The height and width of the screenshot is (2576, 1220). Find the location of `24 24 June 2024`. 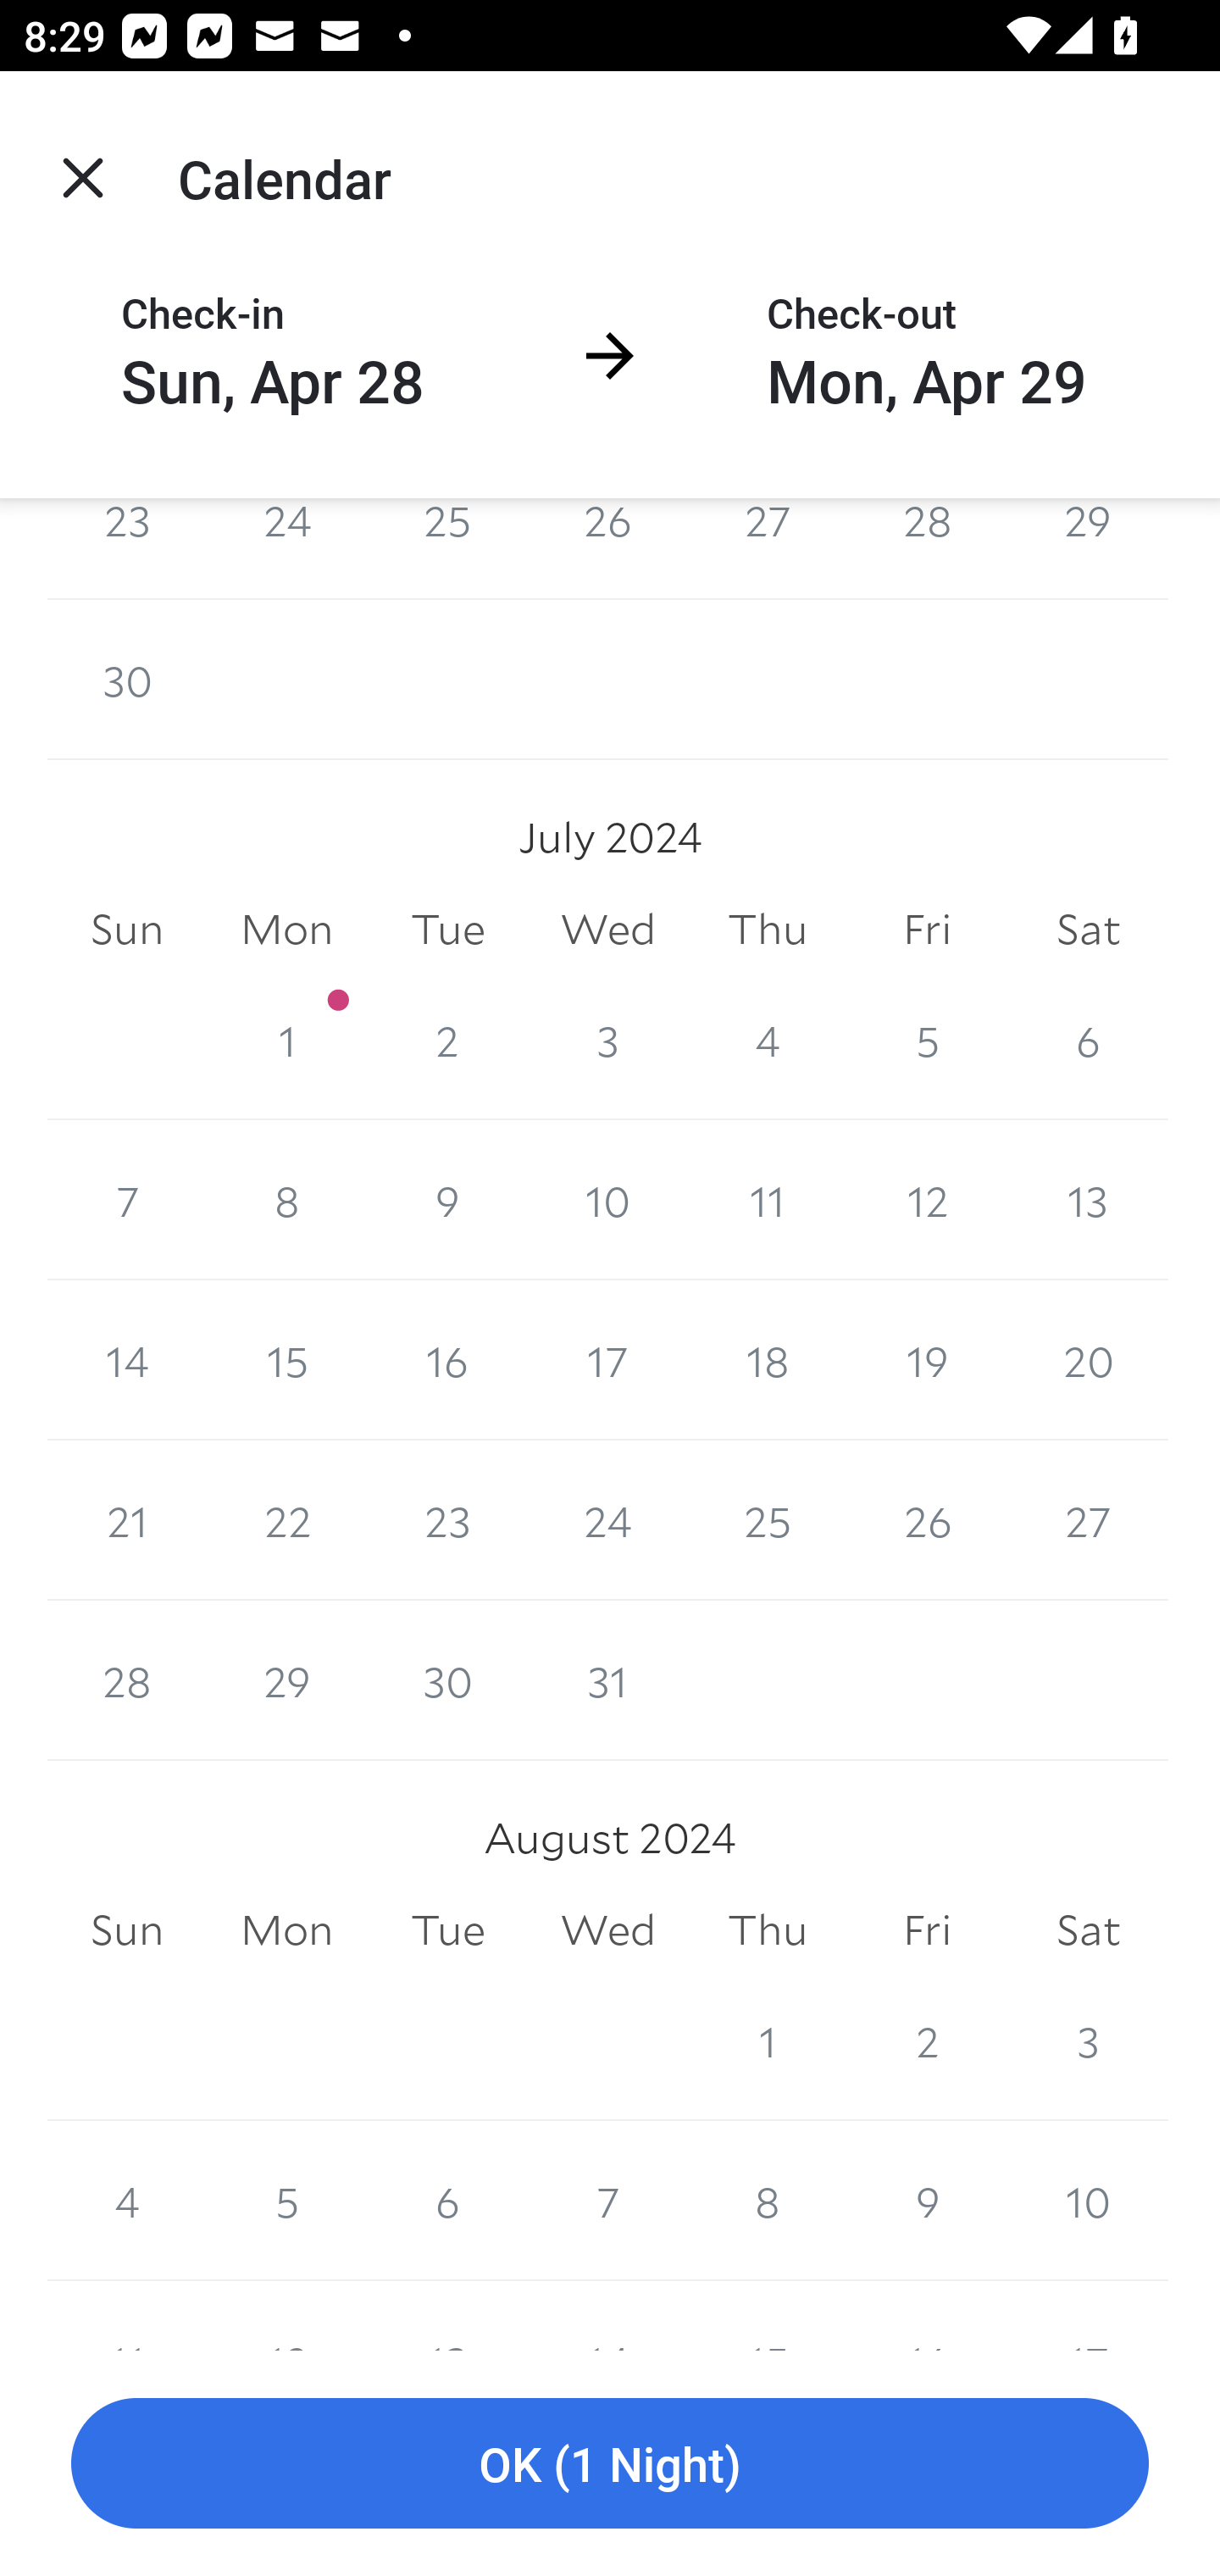

24 24 June 2024 is located at coordinates (286, 548).